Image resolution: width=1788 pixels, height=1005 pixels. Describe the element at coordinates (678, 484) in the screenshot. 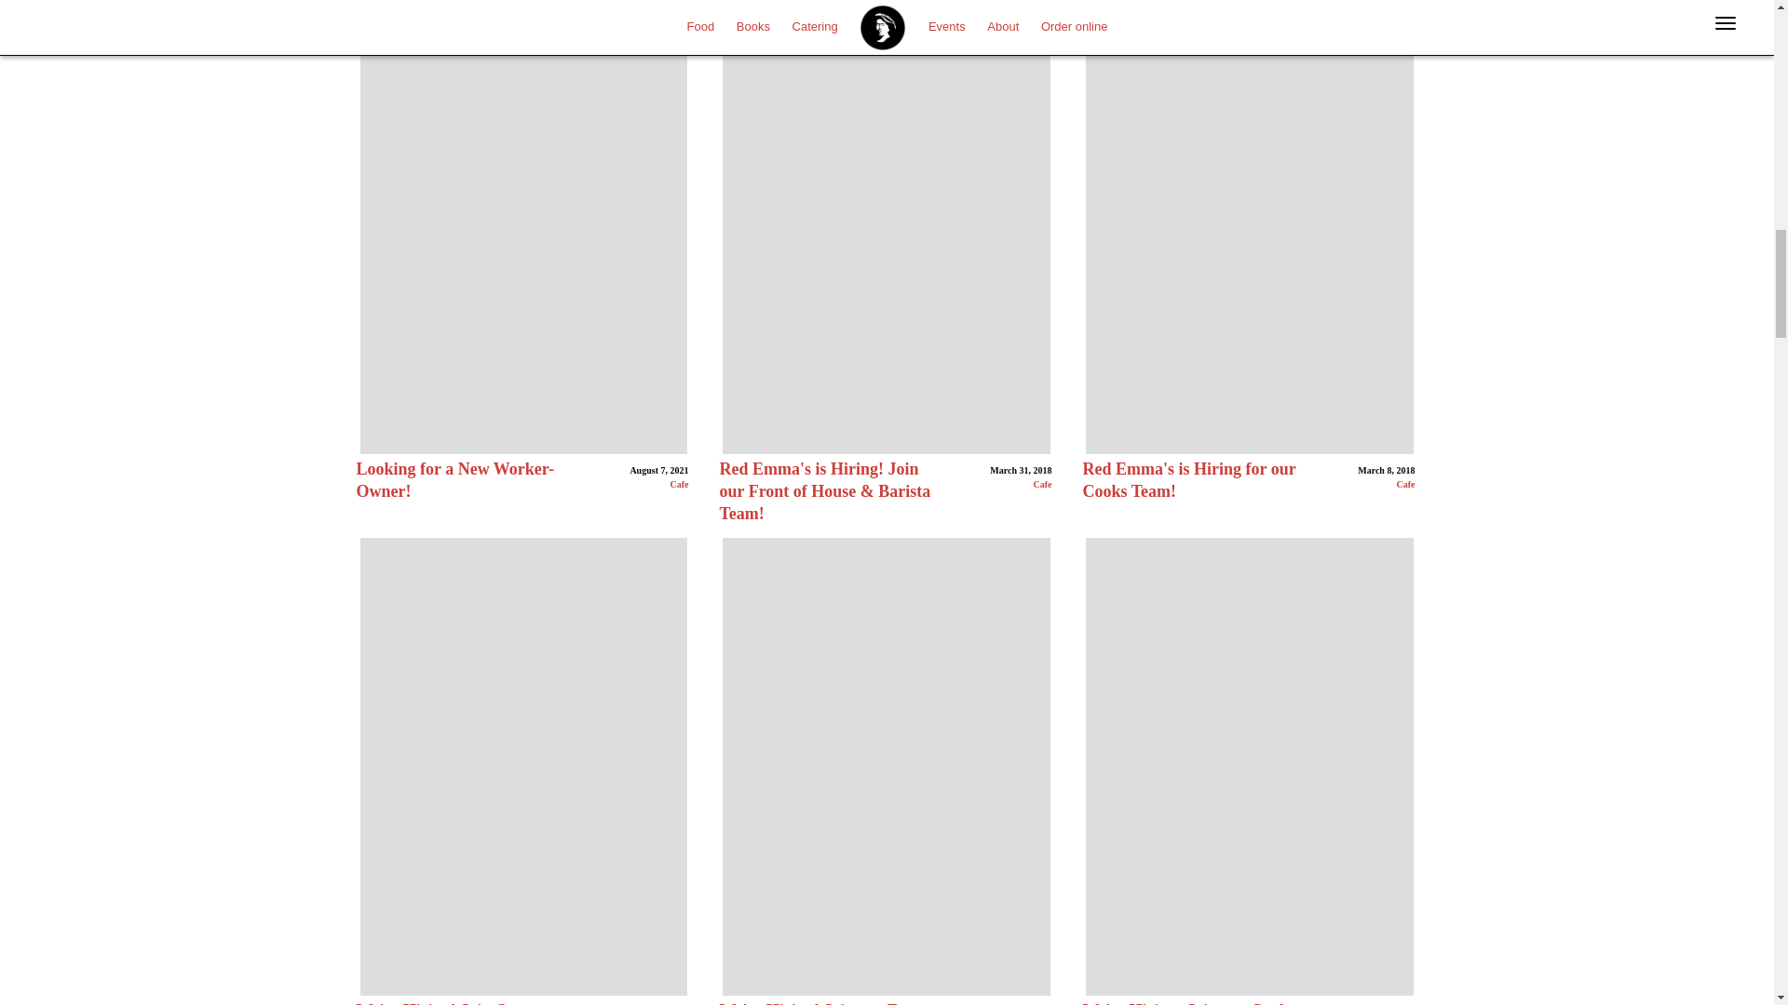

I see `Cafe` at that location.